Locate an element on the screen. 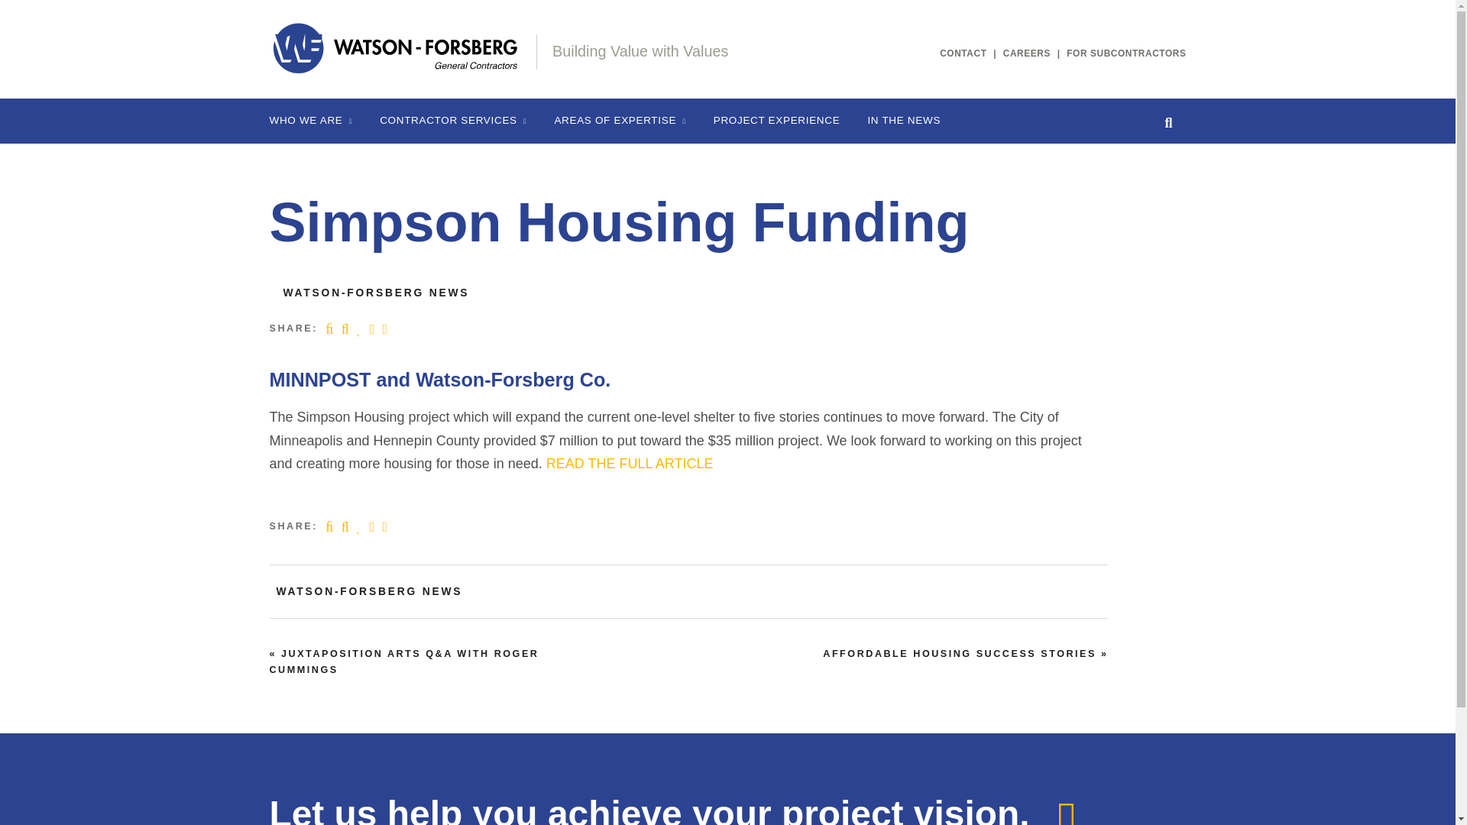 The height and width of the screenshot is (825, 1467). IN THE NEWS is located at coordinates (904, 121).